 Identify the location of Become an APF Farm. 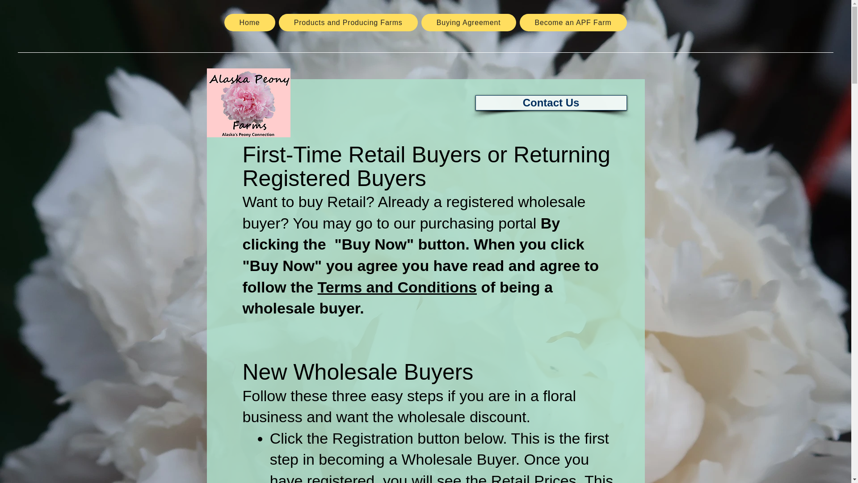
(573, 22).